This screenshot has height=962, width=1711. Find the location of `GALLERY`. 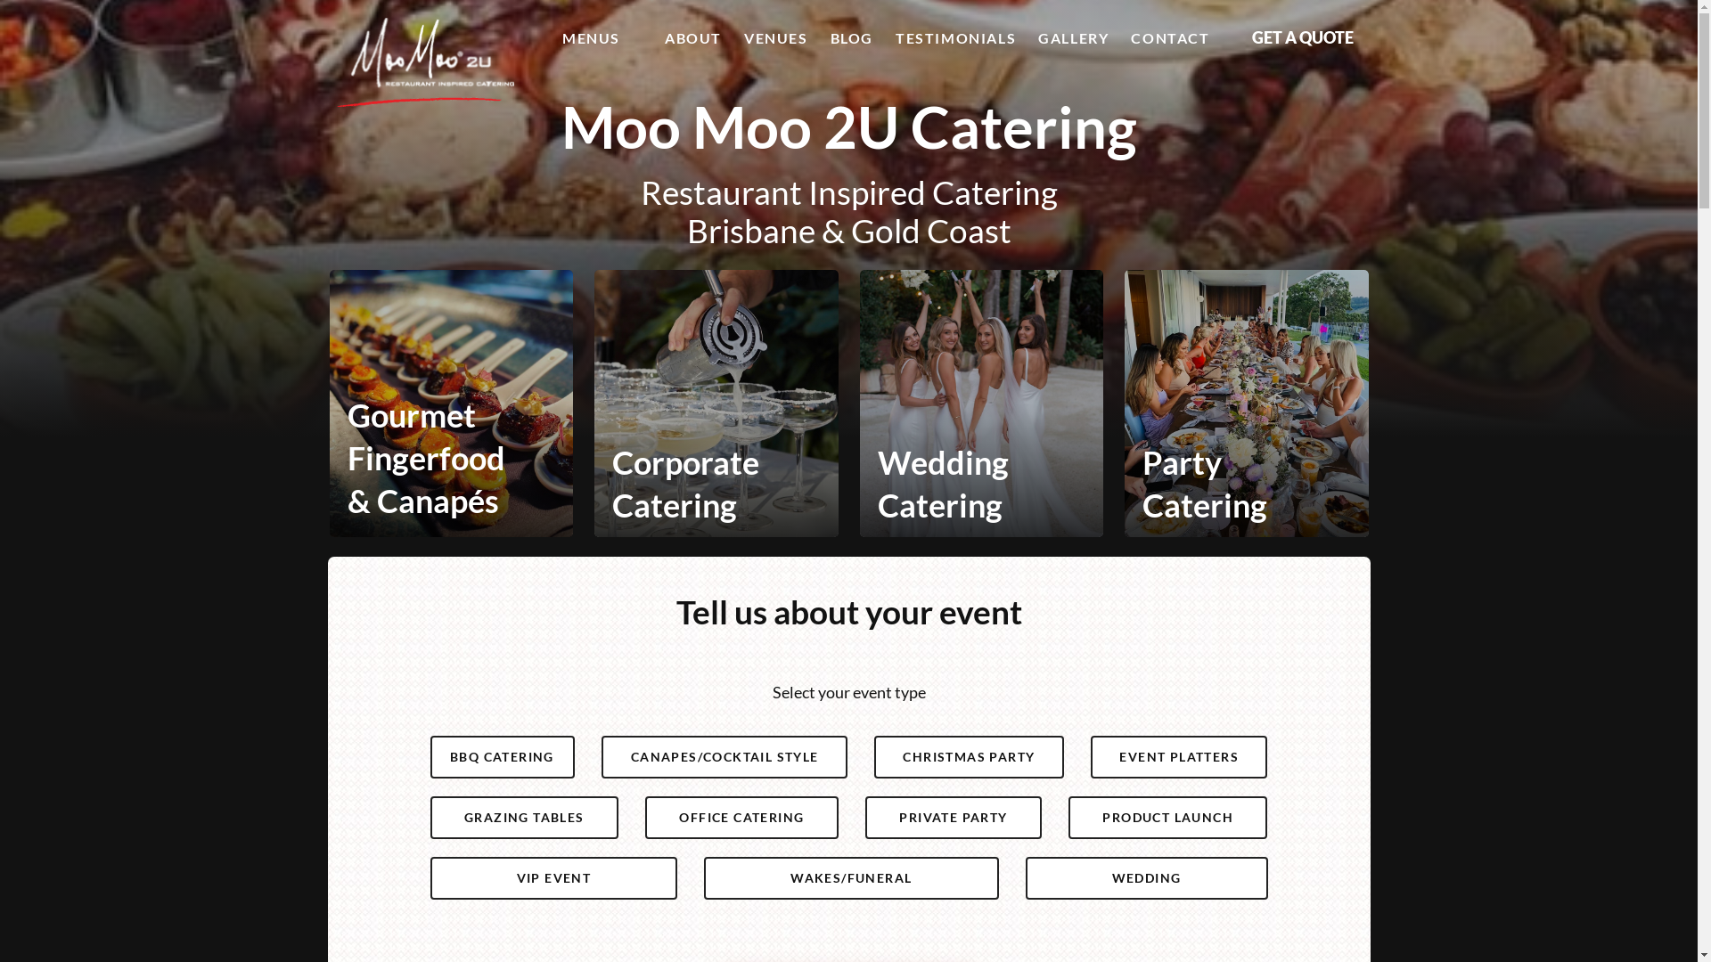

GALLERY is located at coordinates (1073, 38).